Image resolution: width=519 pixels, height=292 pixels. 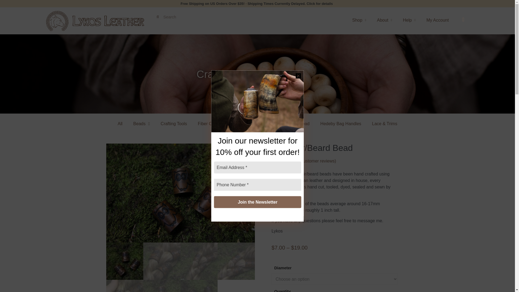 I want to click on Join the Newsletter, so click(x=257, y=202).